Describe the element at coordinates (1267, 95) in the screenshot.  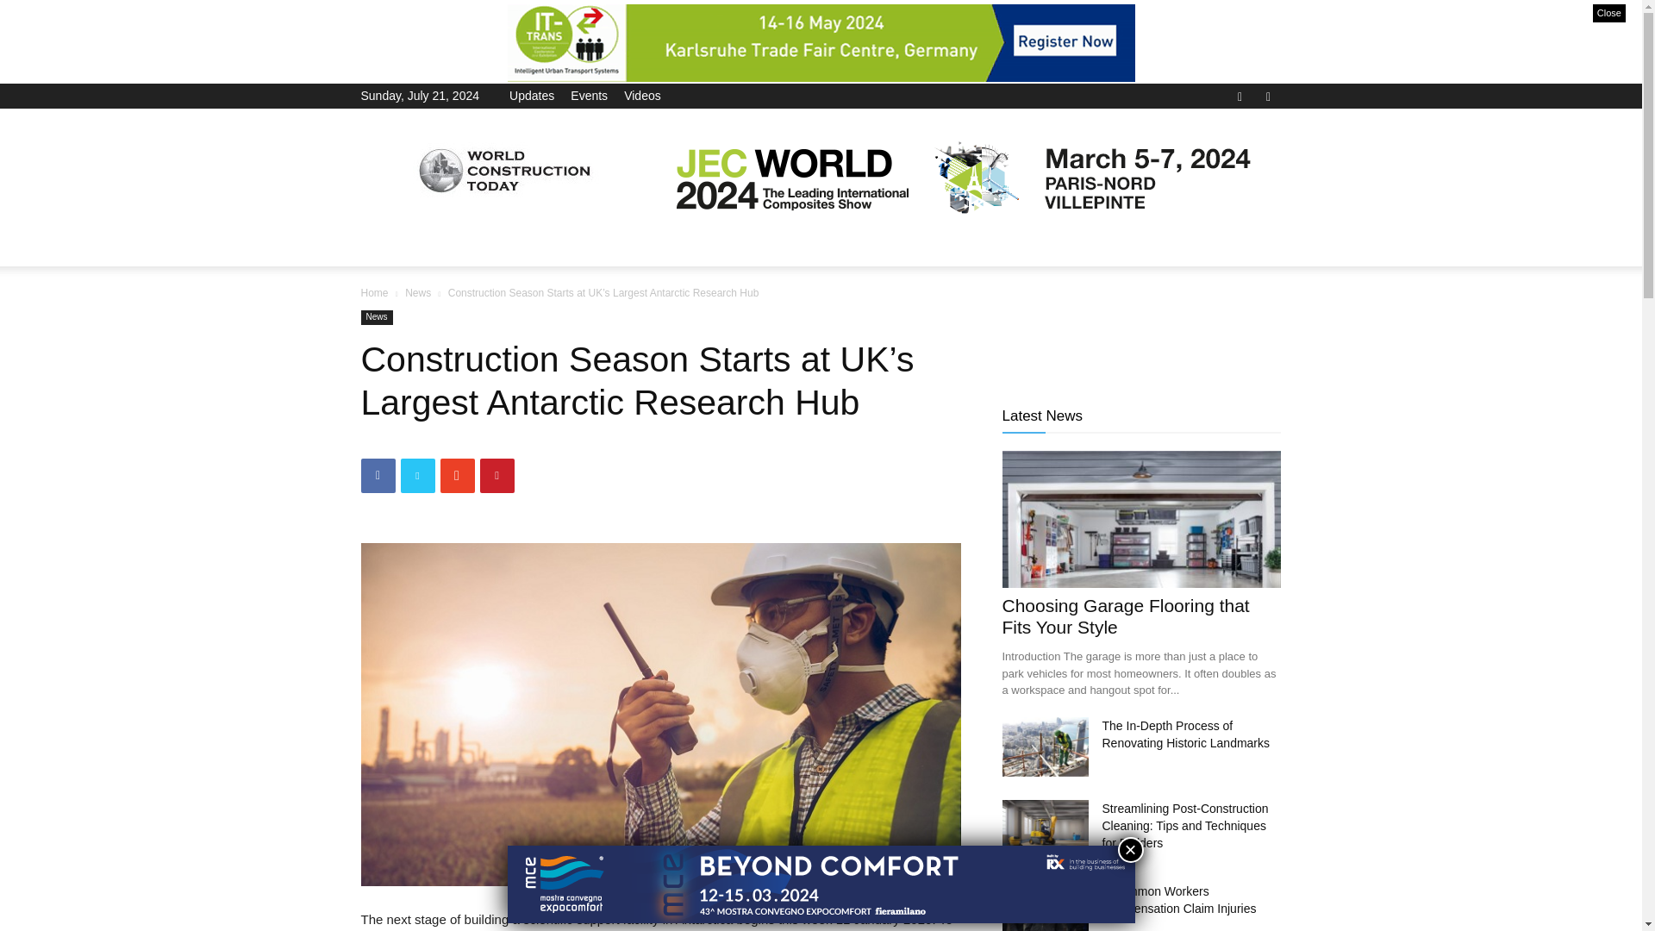
I see `Linkedin` at that location.